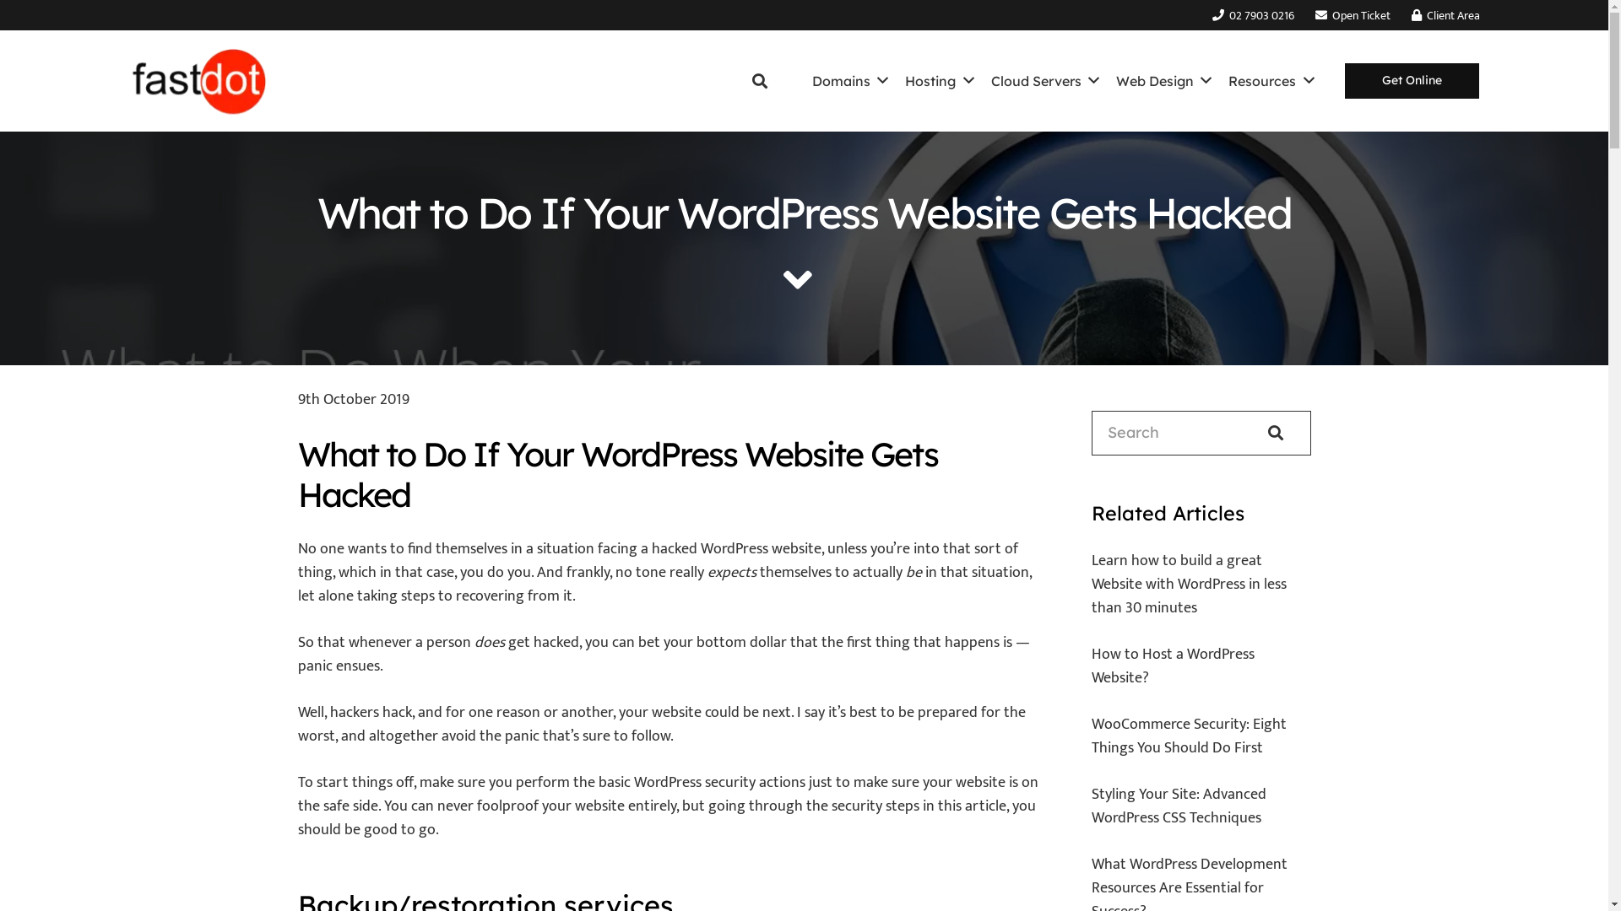  Describe the element at coordinates (1353, 15) in the screenshot. I see `Open Ticket` at that location.